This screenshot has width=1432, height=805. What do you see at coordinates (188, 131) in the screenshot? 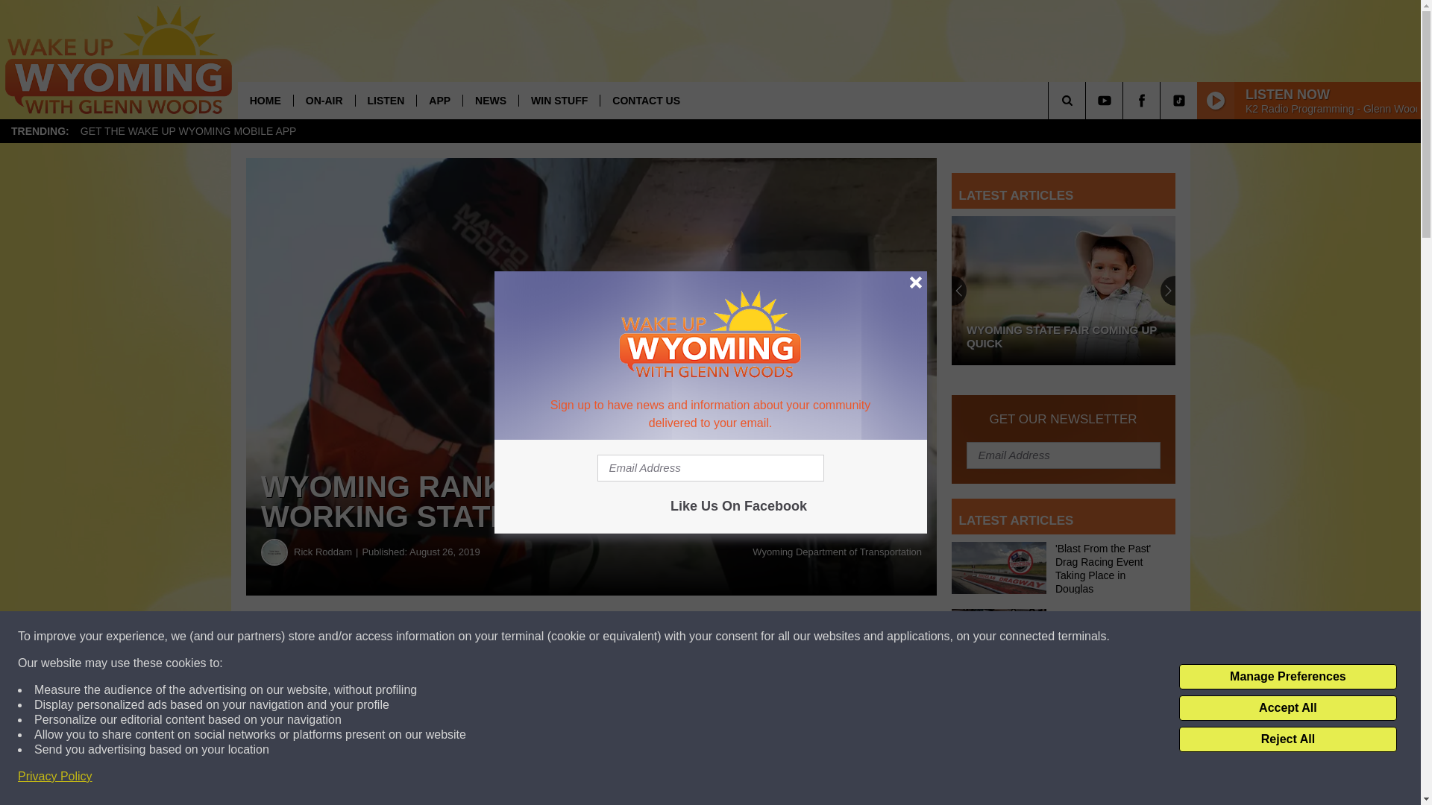
I see `GET THE WAKE UP WYOMING MOBILE APP` at bounding box center [188, 131].